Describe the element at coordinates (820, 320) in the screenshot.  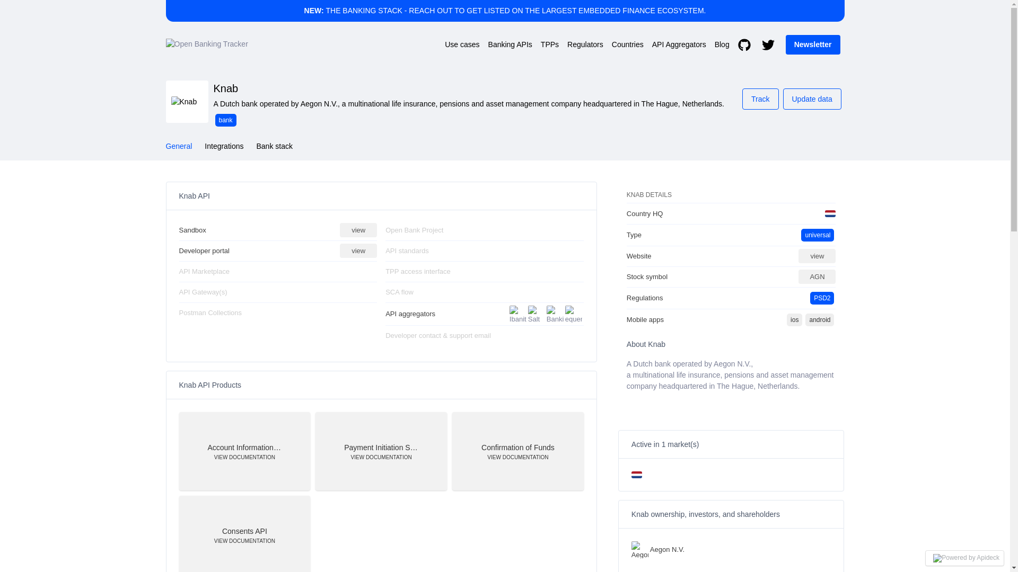
I see `android` at that location.